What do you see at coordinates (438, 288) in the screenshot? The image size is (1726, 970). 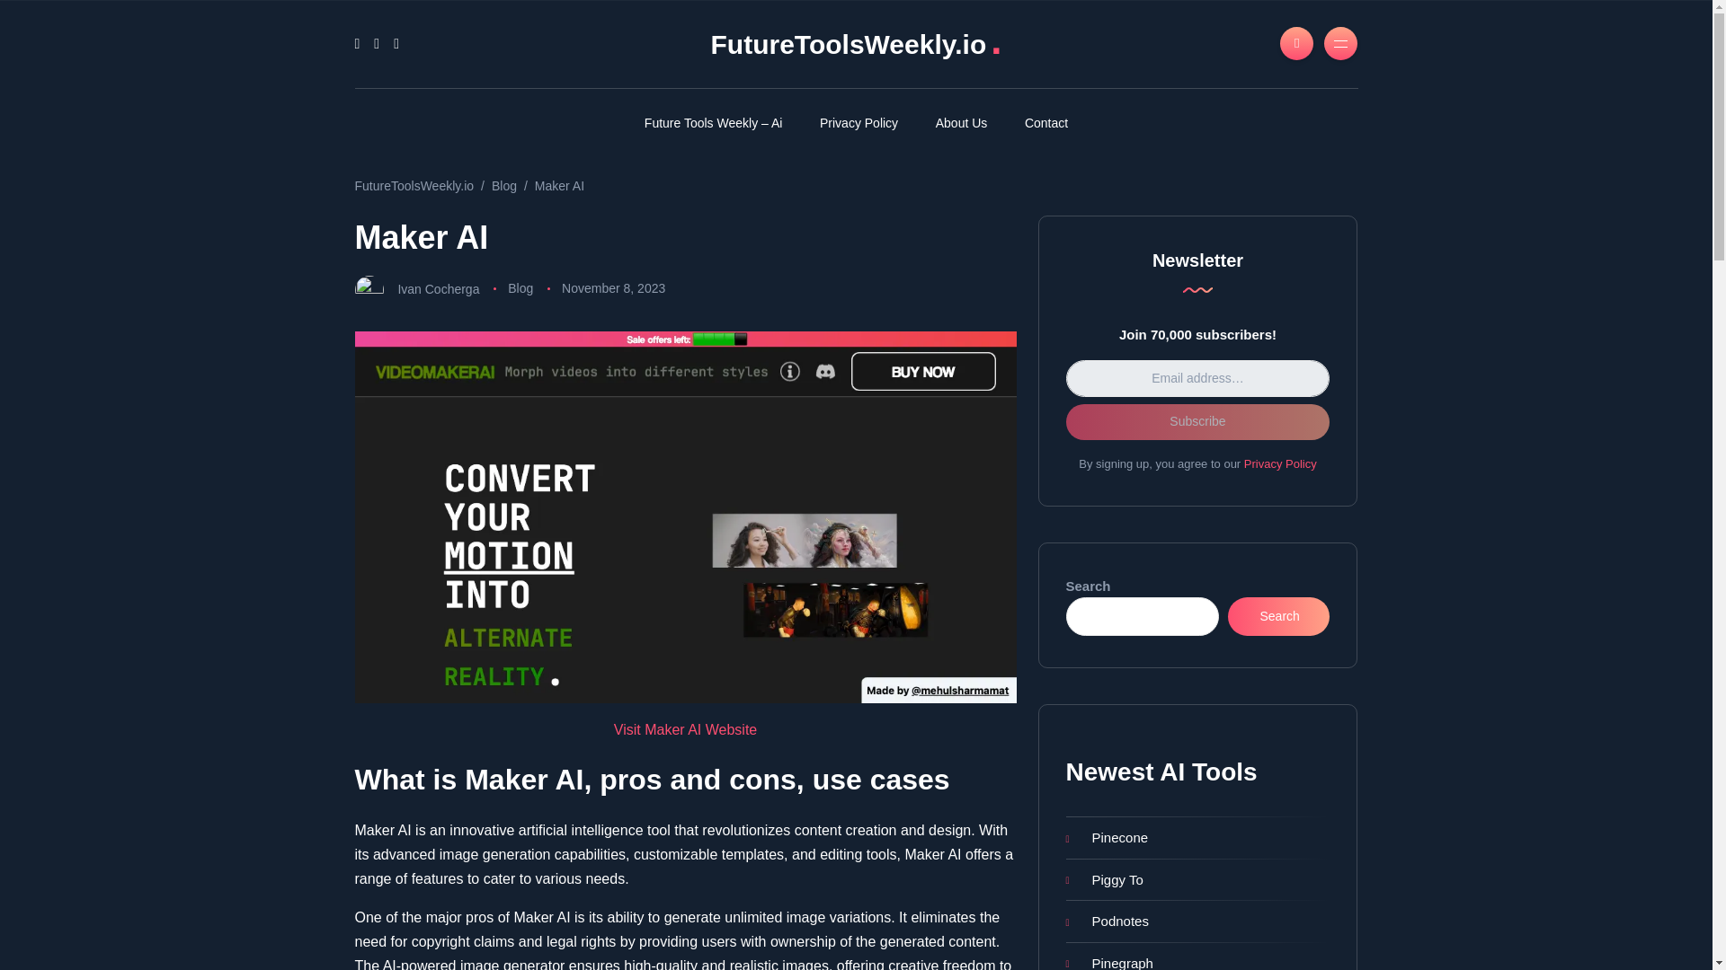 I see `Ivan Cocherga` at bounding box center [438, 288].